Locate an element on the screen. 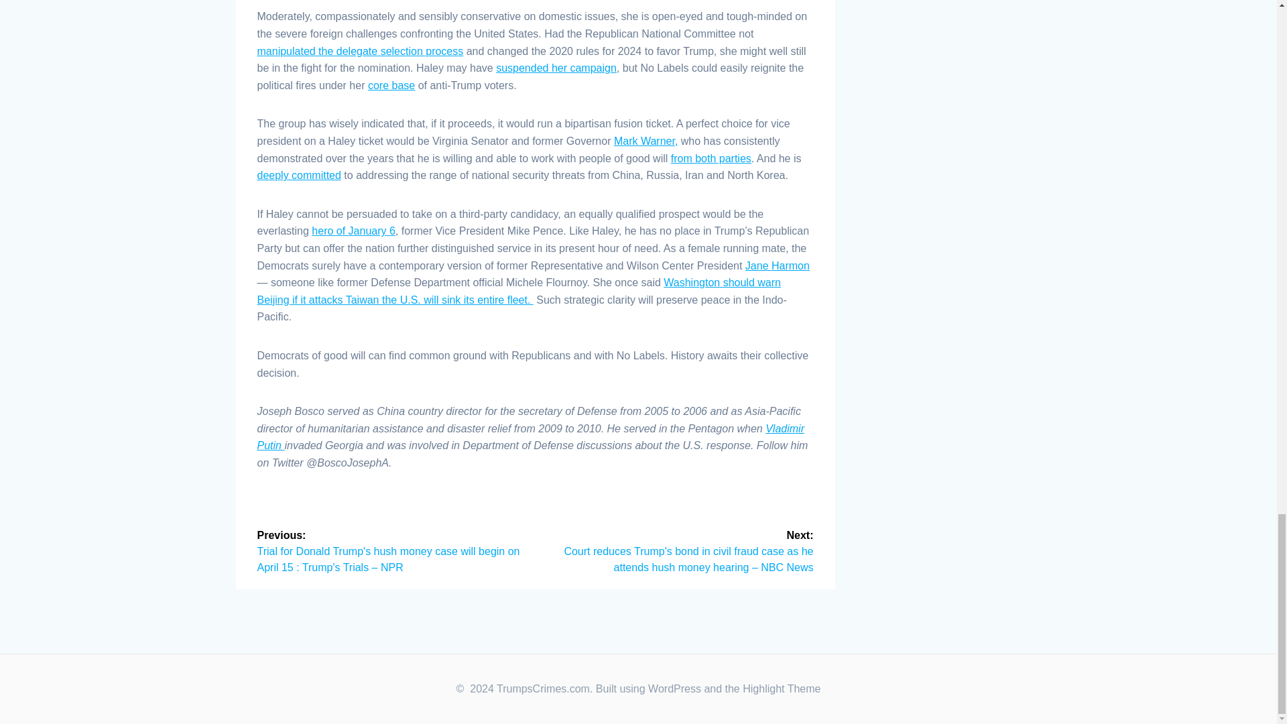 The image size is (1287, 724). suspended her campaign is located at coordinates (556, 68).